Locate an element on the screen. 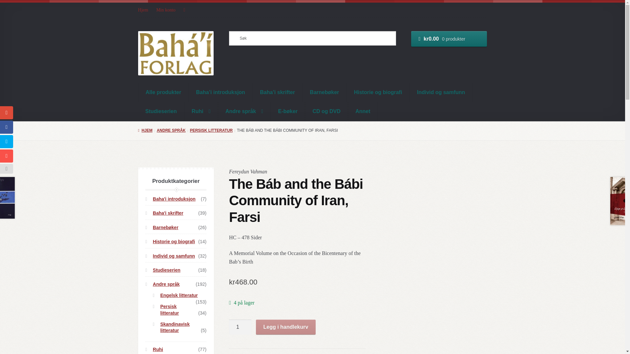 The height and width of the screenshot is (354, 630). kr0.00 0 produkter is located at coordinates (449, 39).